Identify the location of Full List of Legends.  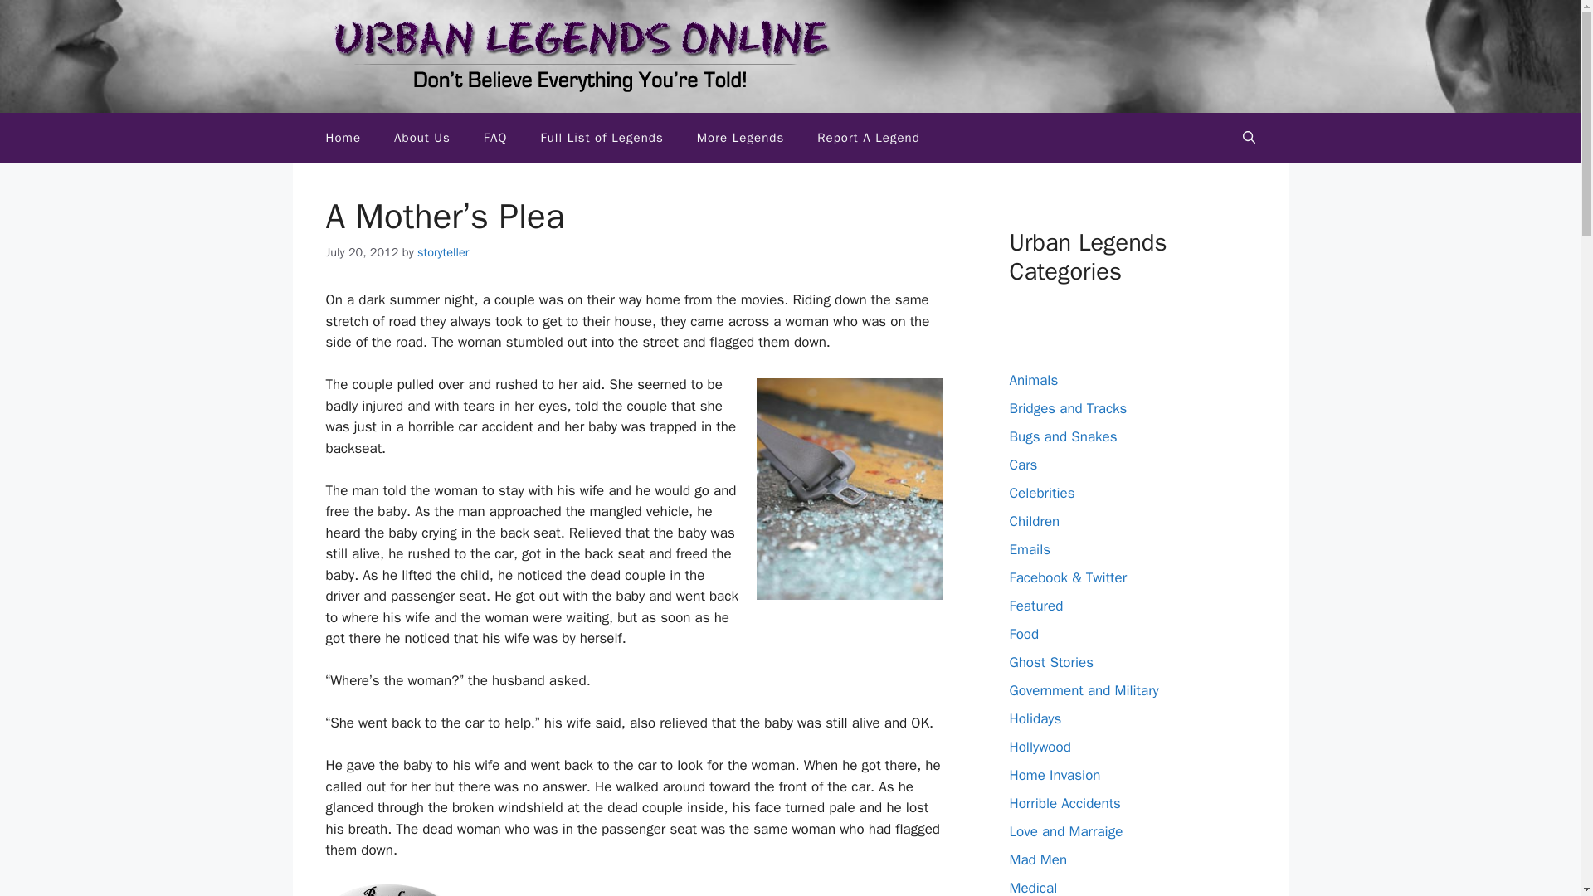
(602, 138).